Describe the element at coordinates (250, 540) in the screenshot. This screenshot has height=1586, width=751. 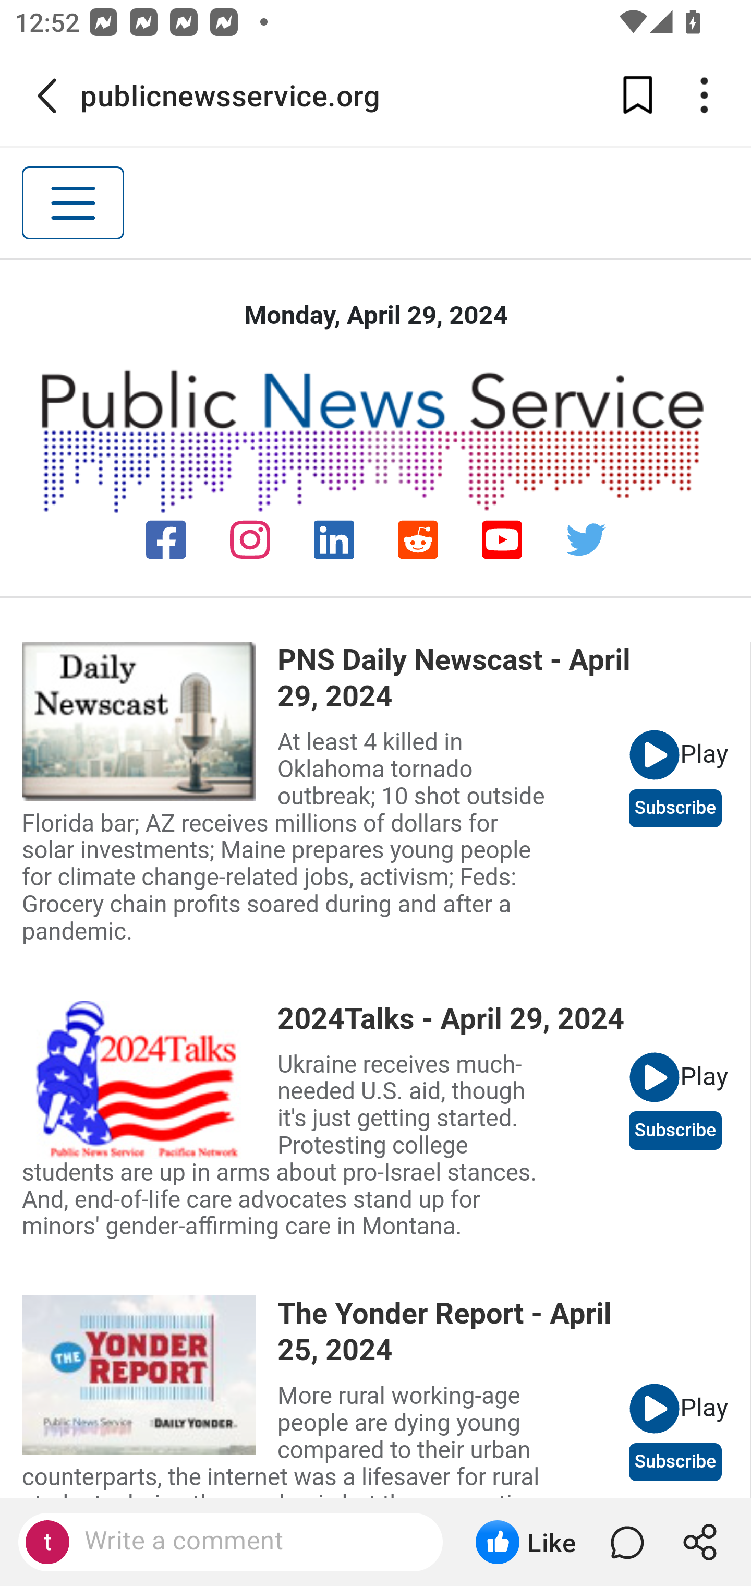
I see `instagram` at that location.